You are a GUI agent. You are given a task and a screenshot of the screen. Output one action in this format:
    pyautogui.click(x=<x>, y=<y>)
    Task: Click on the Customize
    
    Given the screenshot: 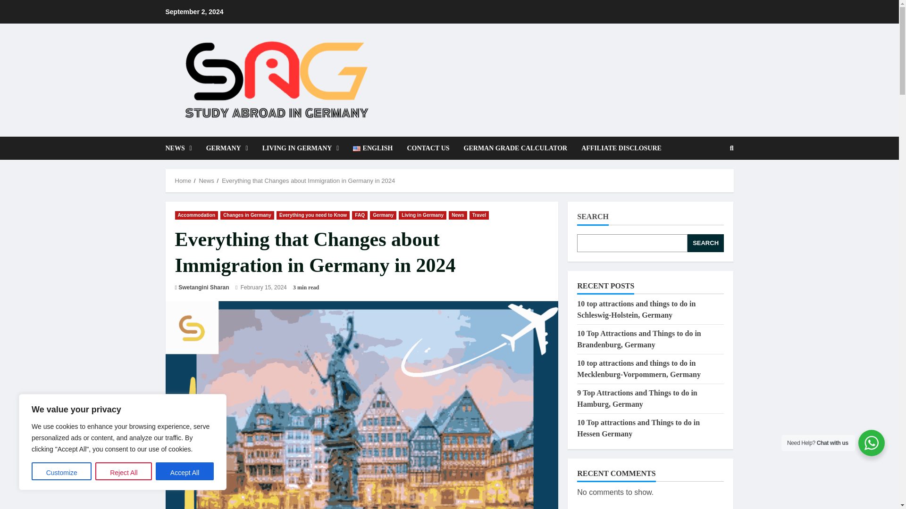 What is the action you would take?
    pyautogui.click(x=61, y=471)
    